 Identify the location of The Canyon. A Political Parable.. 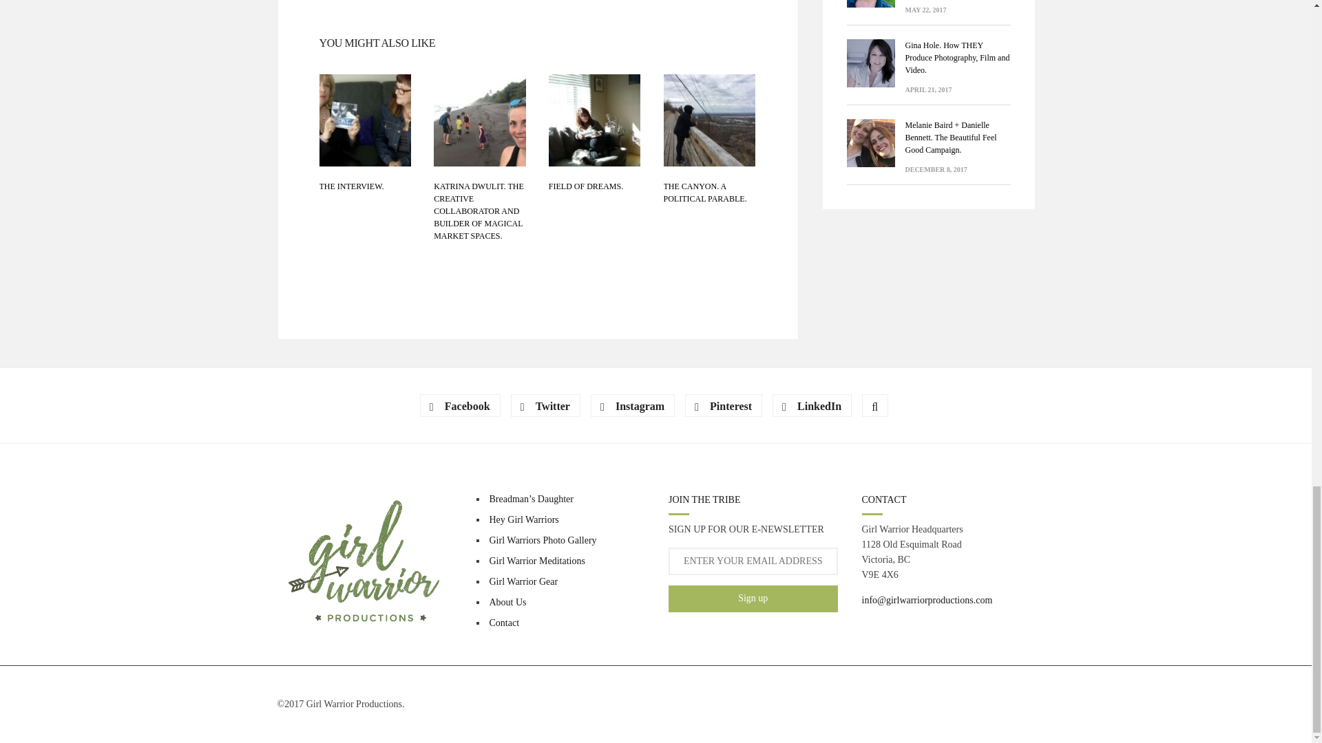
(709, 120).